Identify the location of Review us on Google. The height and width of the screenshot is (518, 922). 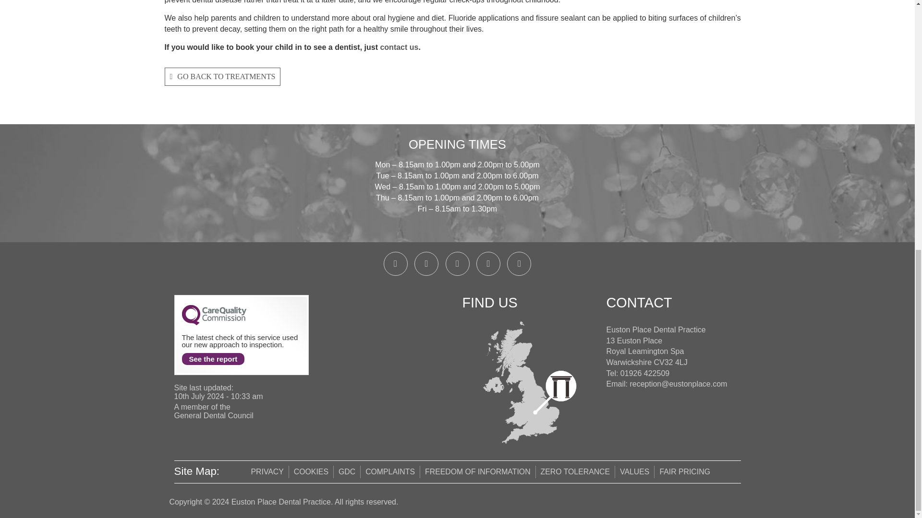
(519, 263).